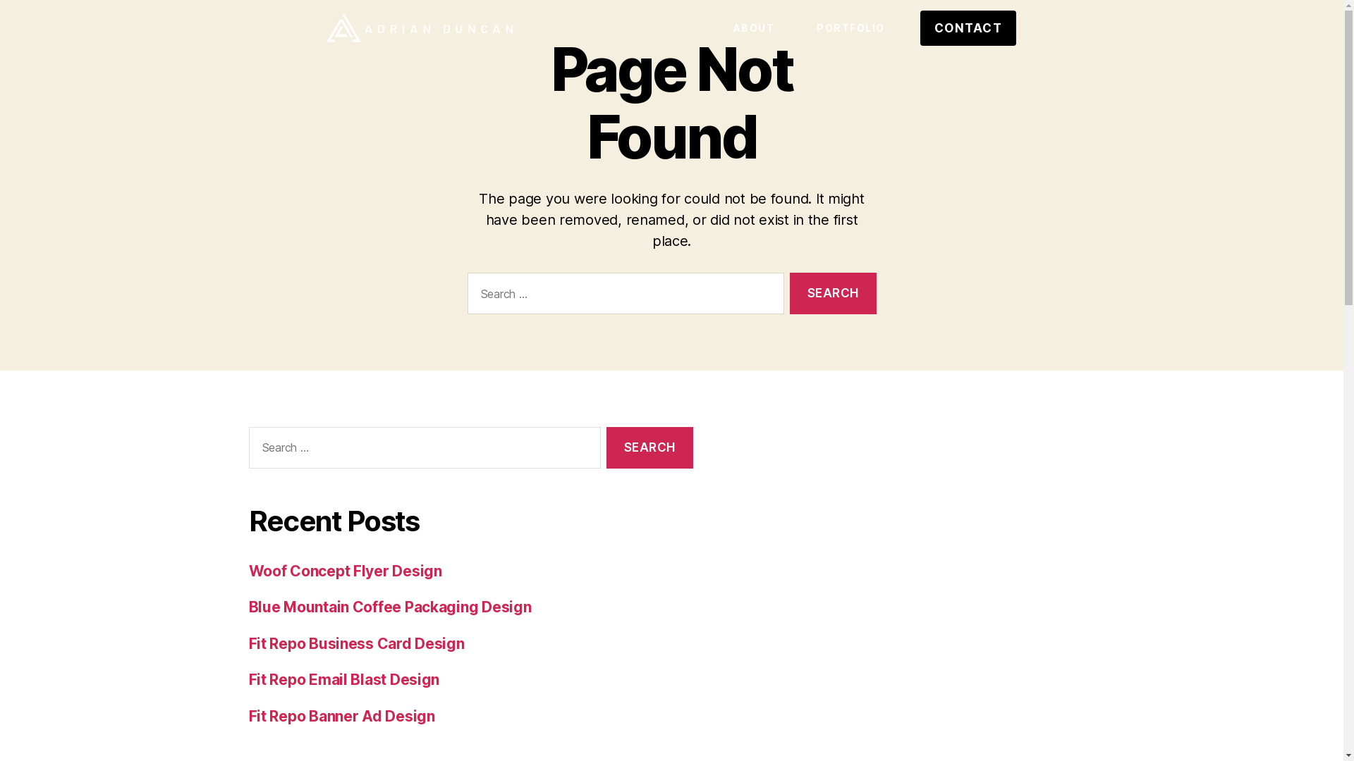 The image size is (1354, 761). Describe the element at coordinates (833, 293) in the screenshot. I see `Search` at that location.